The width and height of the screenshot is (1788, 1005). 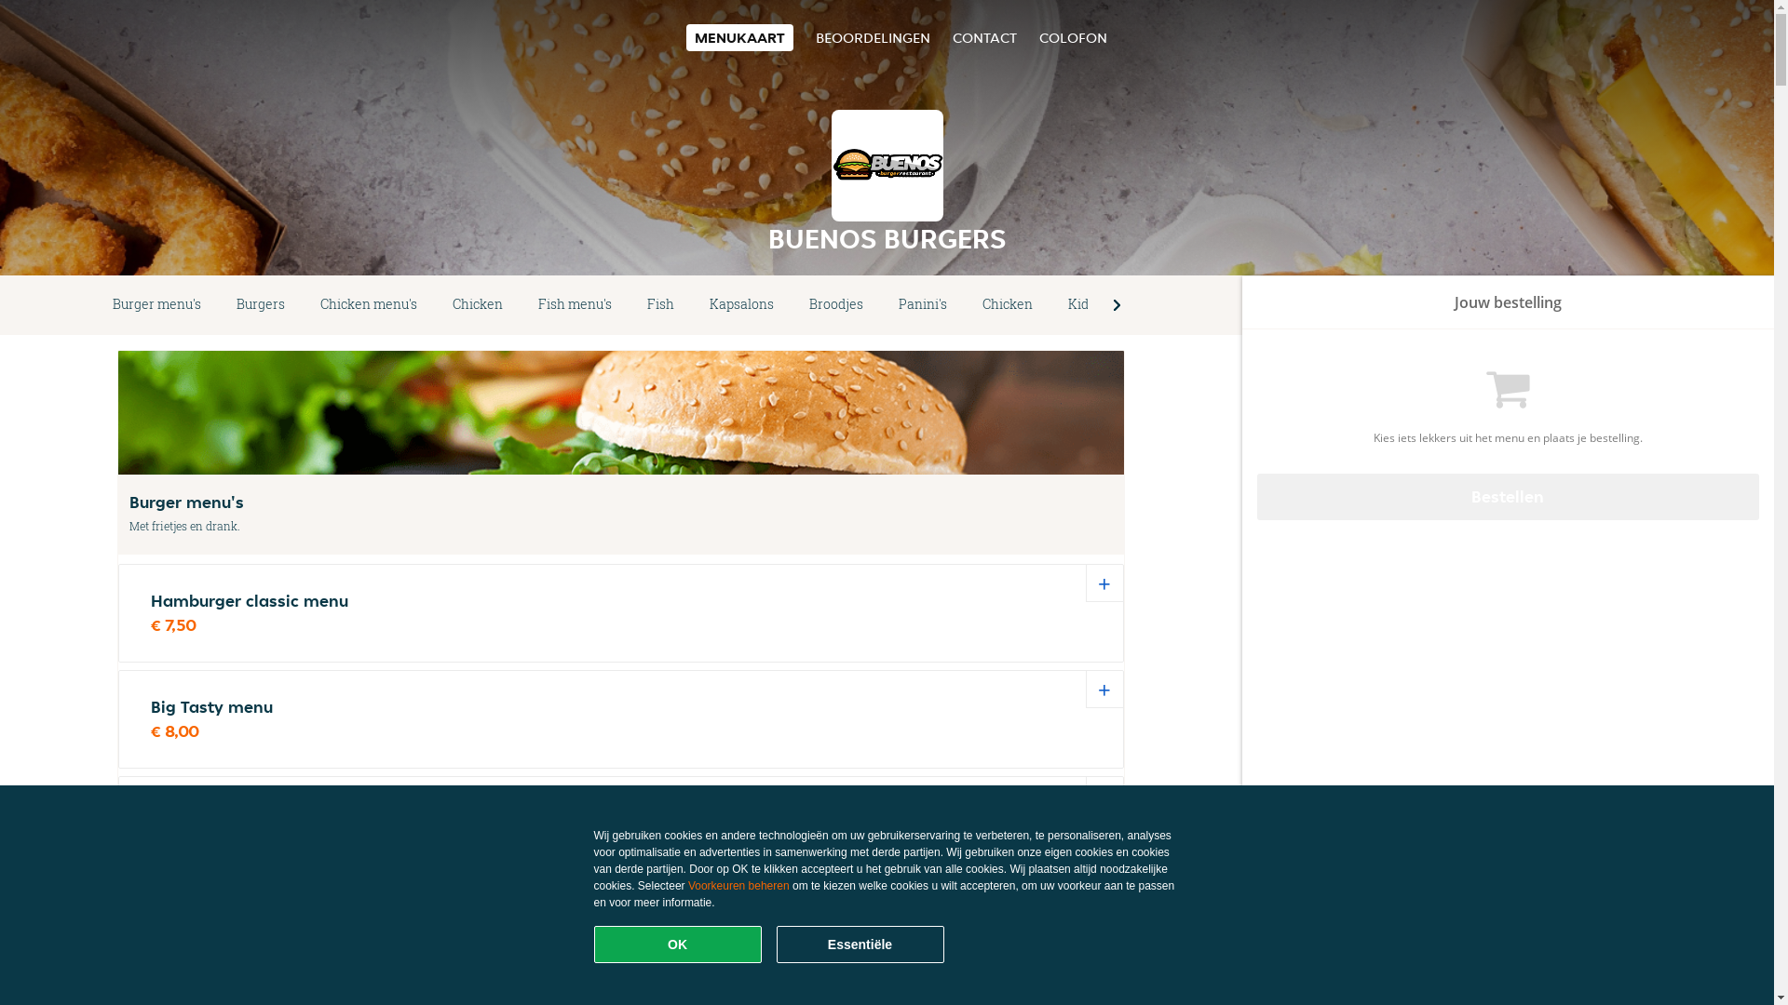 I want to click on Chicken, so click(x=478, y=305).